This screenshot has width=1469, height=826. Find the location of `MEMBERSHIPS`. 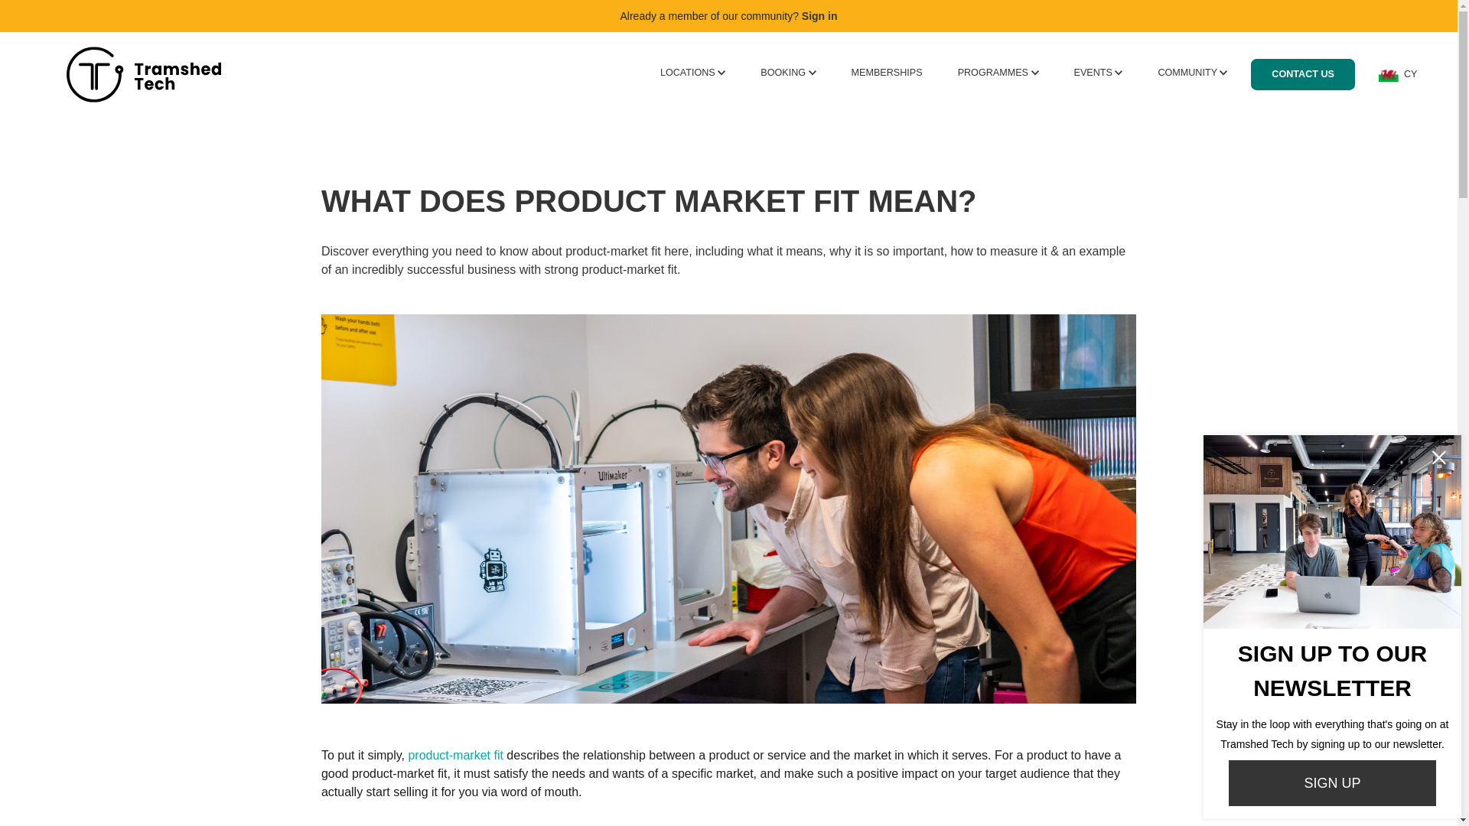

MEMBERSHIPS is located at coordinates (887, 72).